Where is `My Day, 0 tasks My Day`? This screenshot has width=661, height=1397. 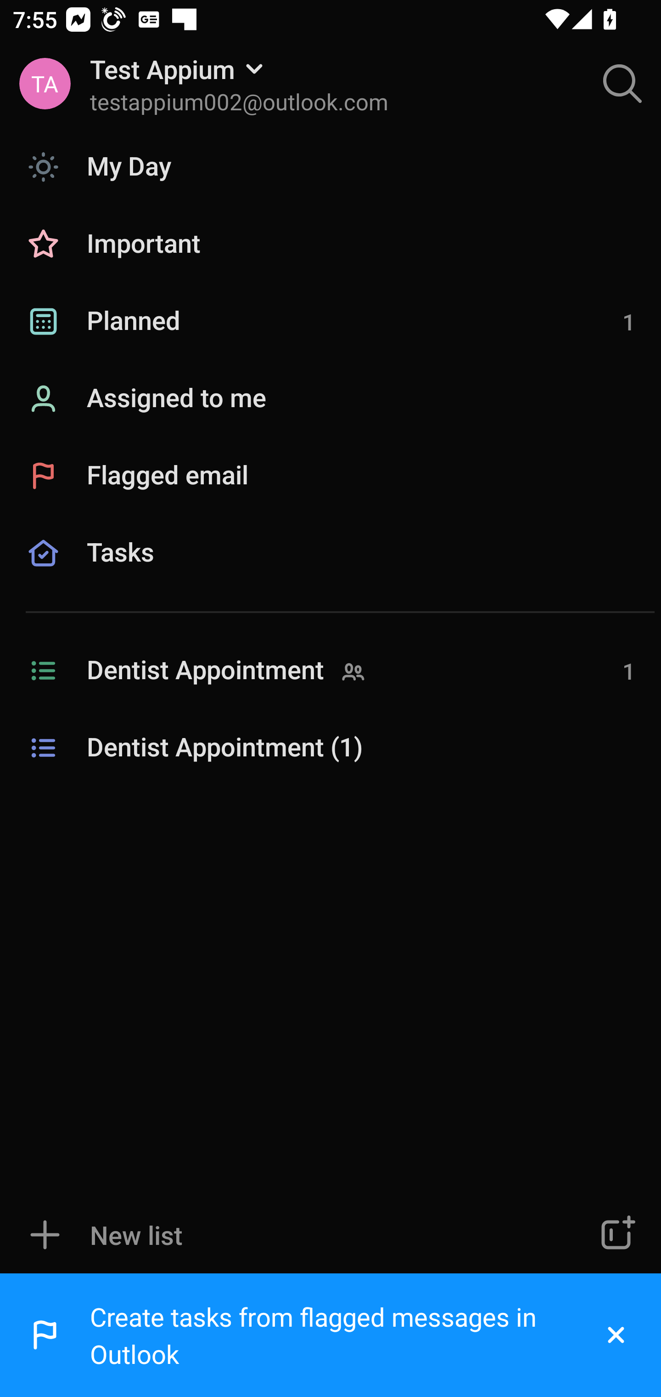 My Day, 0 tasks My Day is located at coordinates (330, 166).